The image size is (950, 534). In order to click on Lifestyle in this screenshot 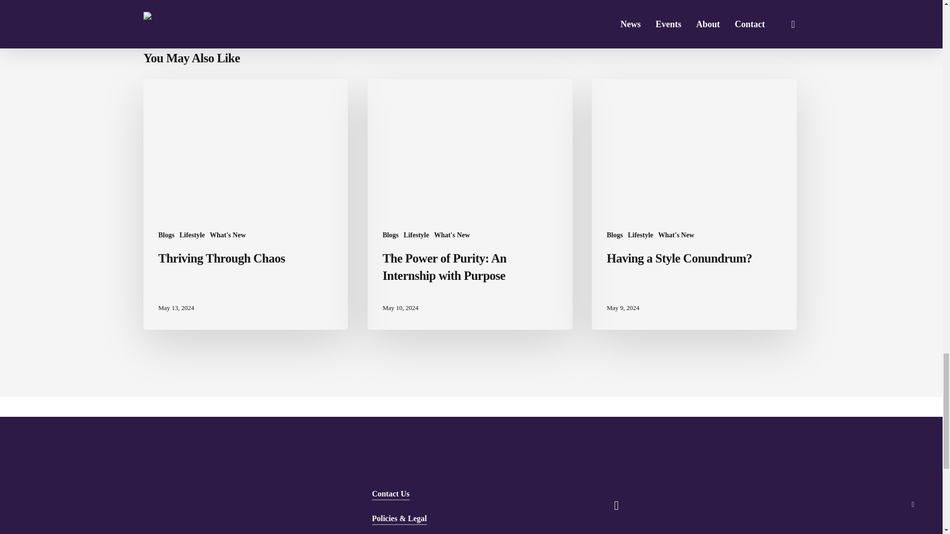, I will do `click(192, 235)`.